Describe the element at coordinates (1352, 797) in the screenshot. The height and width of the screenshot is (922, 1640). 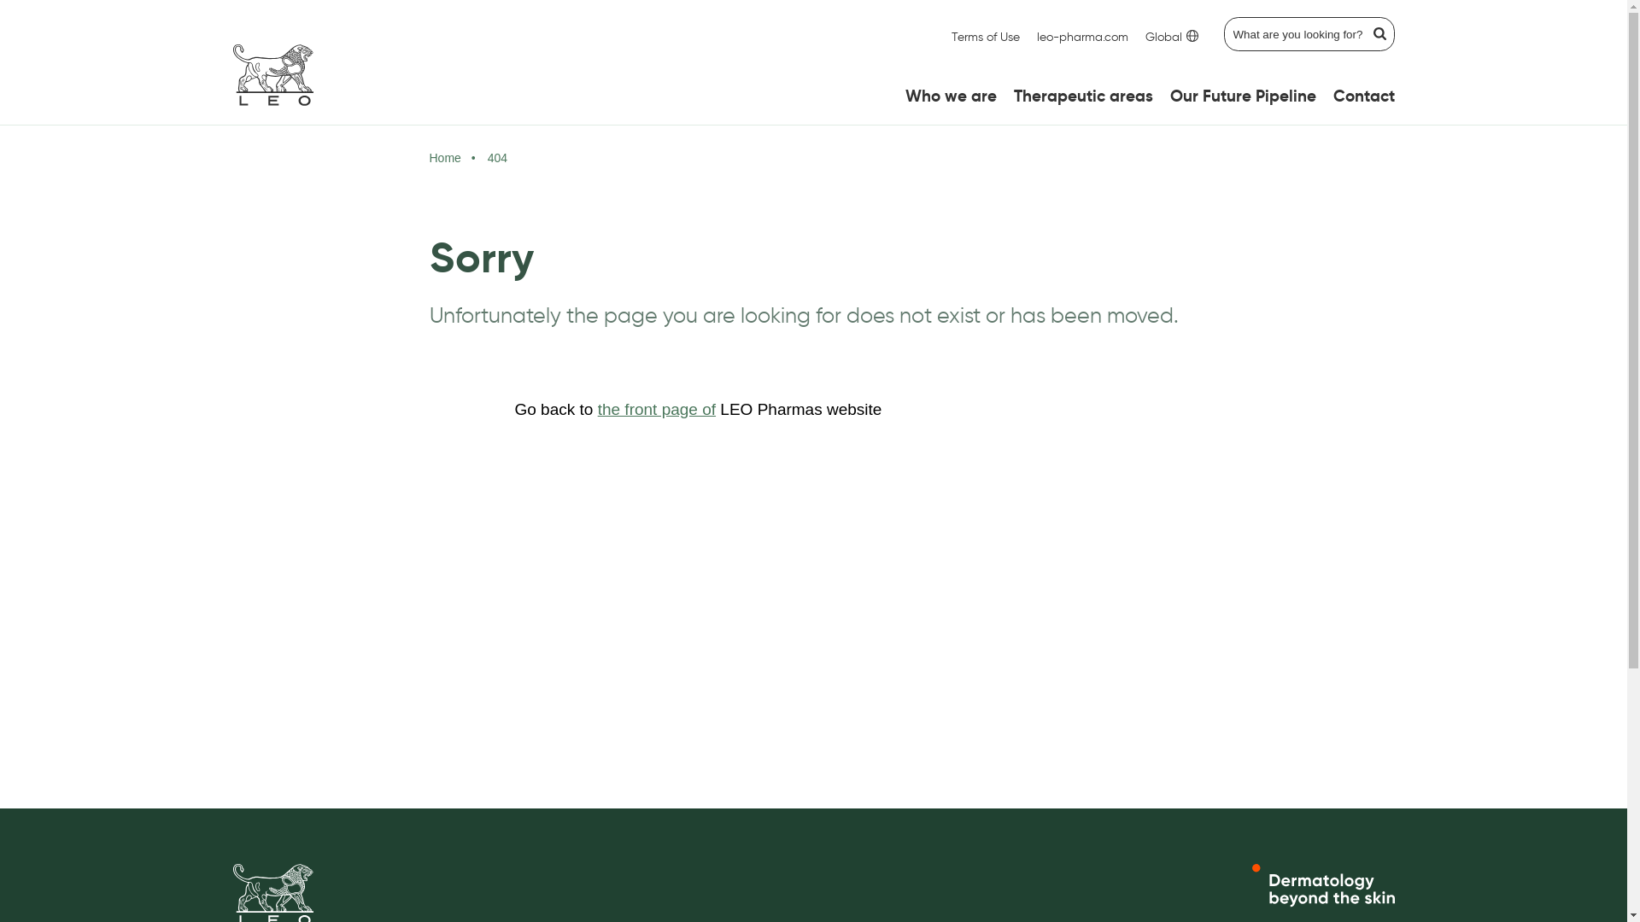
I see `YouTube` at that location.